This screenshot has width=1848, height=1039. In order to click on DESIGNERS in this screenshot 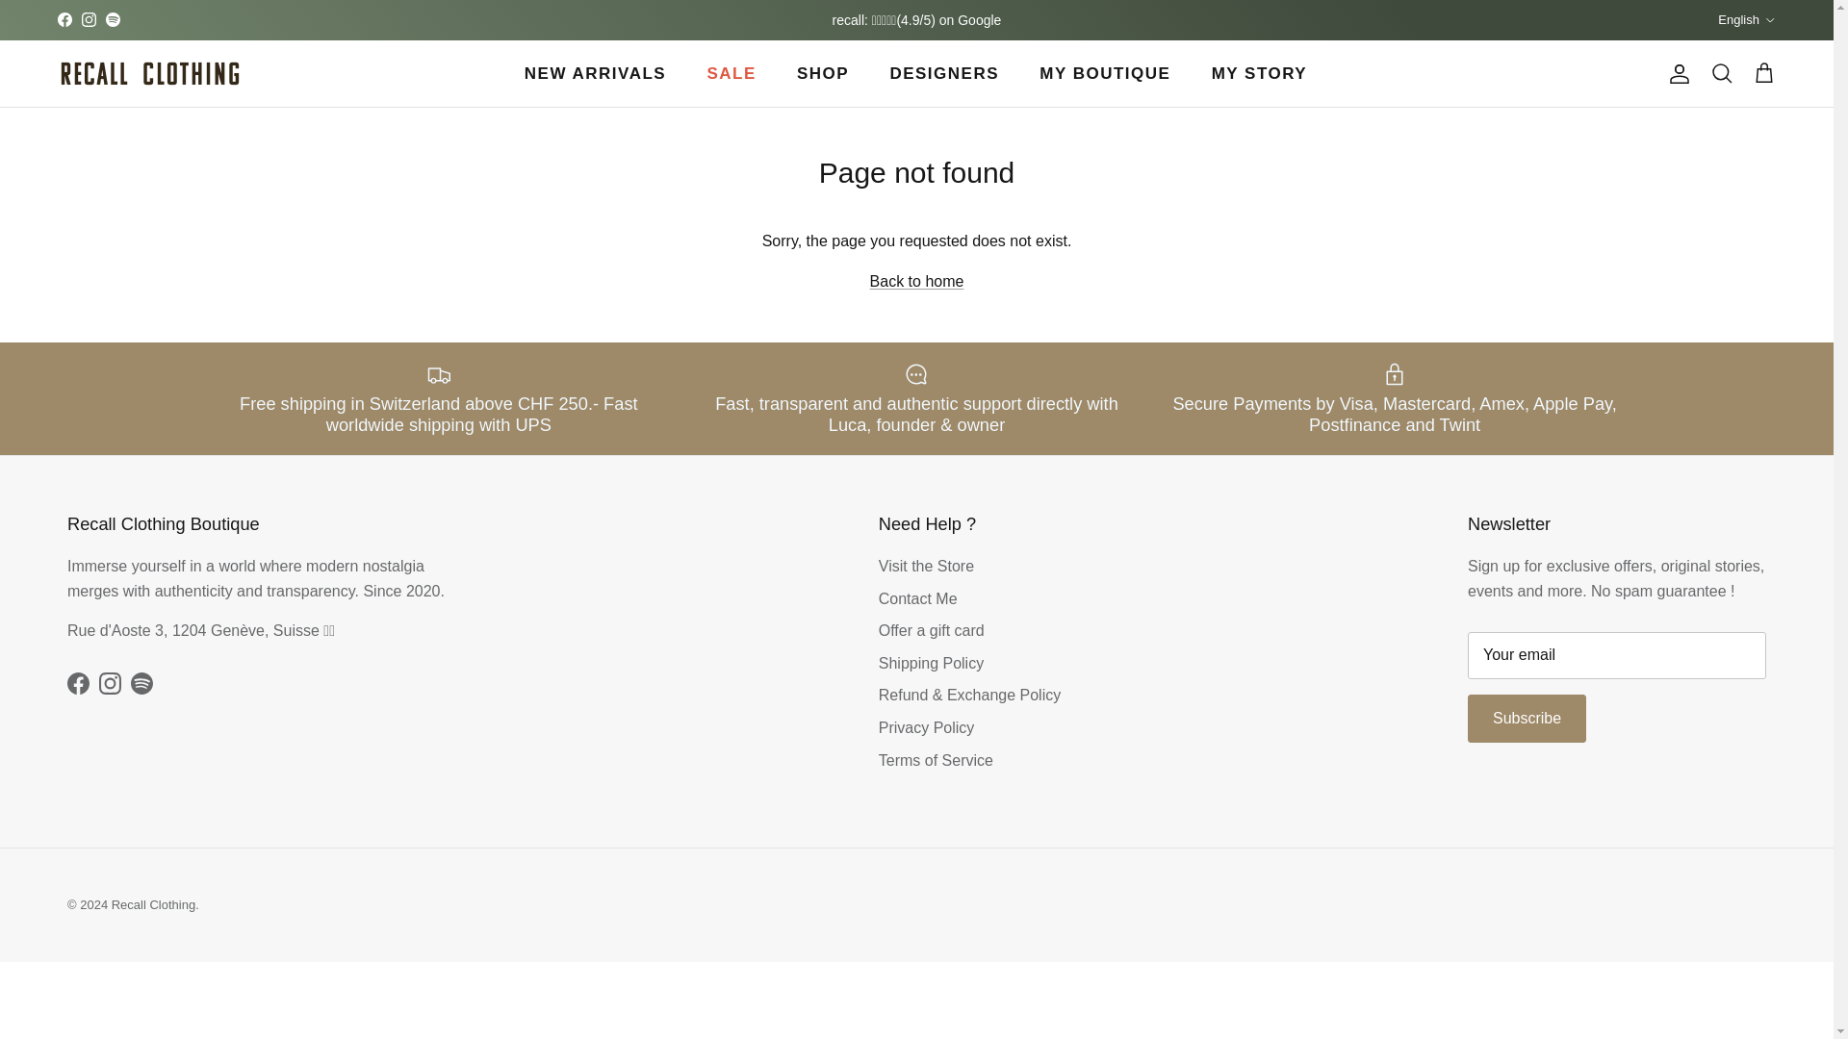, I will do `click(944, 74)`.